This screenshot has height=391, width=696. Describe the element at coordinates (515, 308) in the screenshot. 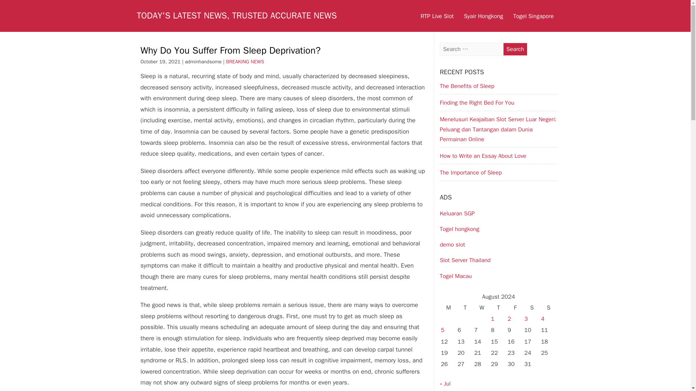

I see `Friday` at that location.